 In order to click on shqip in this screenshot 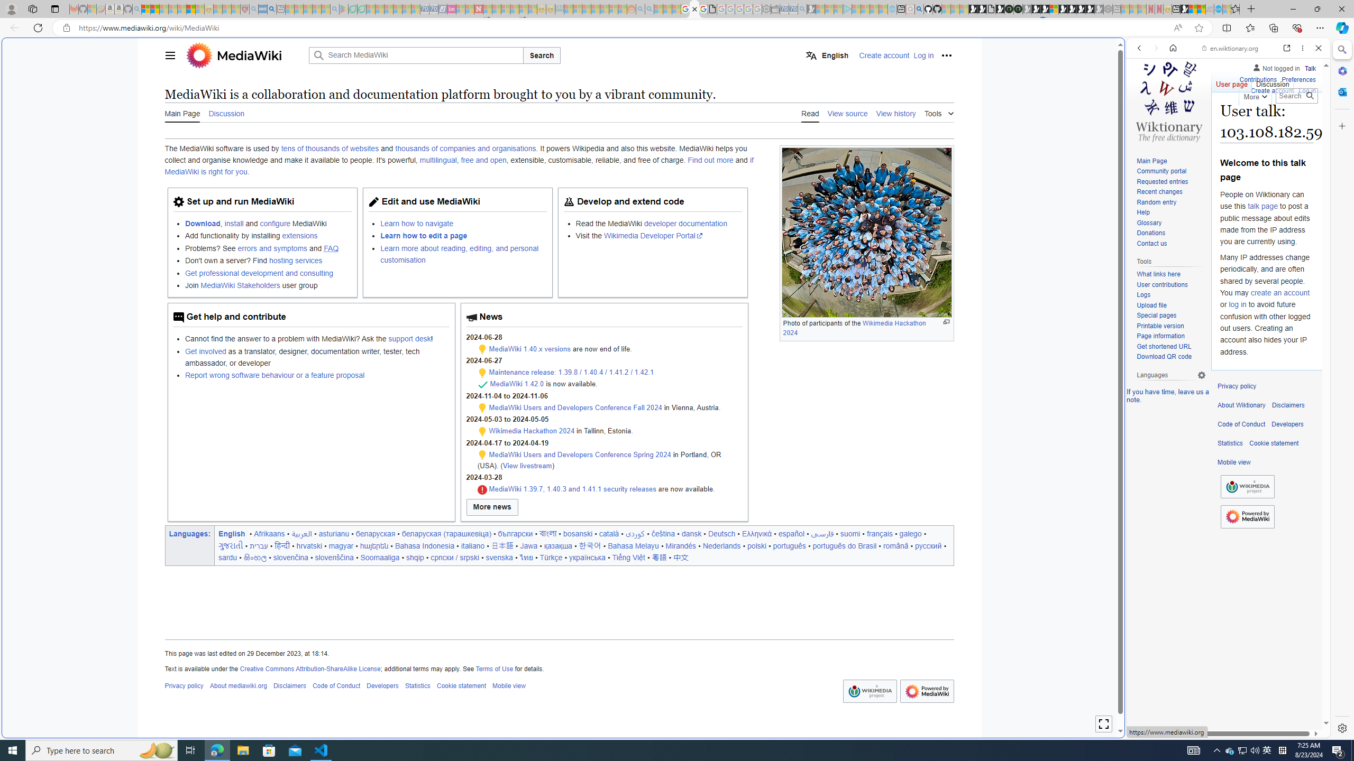, I will do `click(415, 557)`.